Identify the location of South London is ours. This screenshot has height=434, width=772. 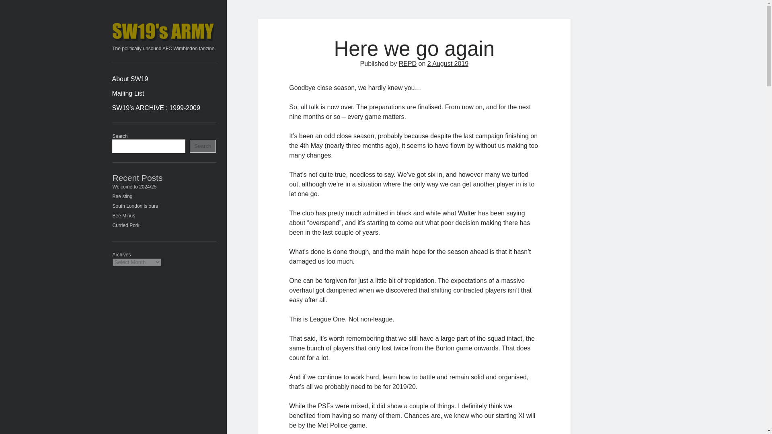
(135, 206).